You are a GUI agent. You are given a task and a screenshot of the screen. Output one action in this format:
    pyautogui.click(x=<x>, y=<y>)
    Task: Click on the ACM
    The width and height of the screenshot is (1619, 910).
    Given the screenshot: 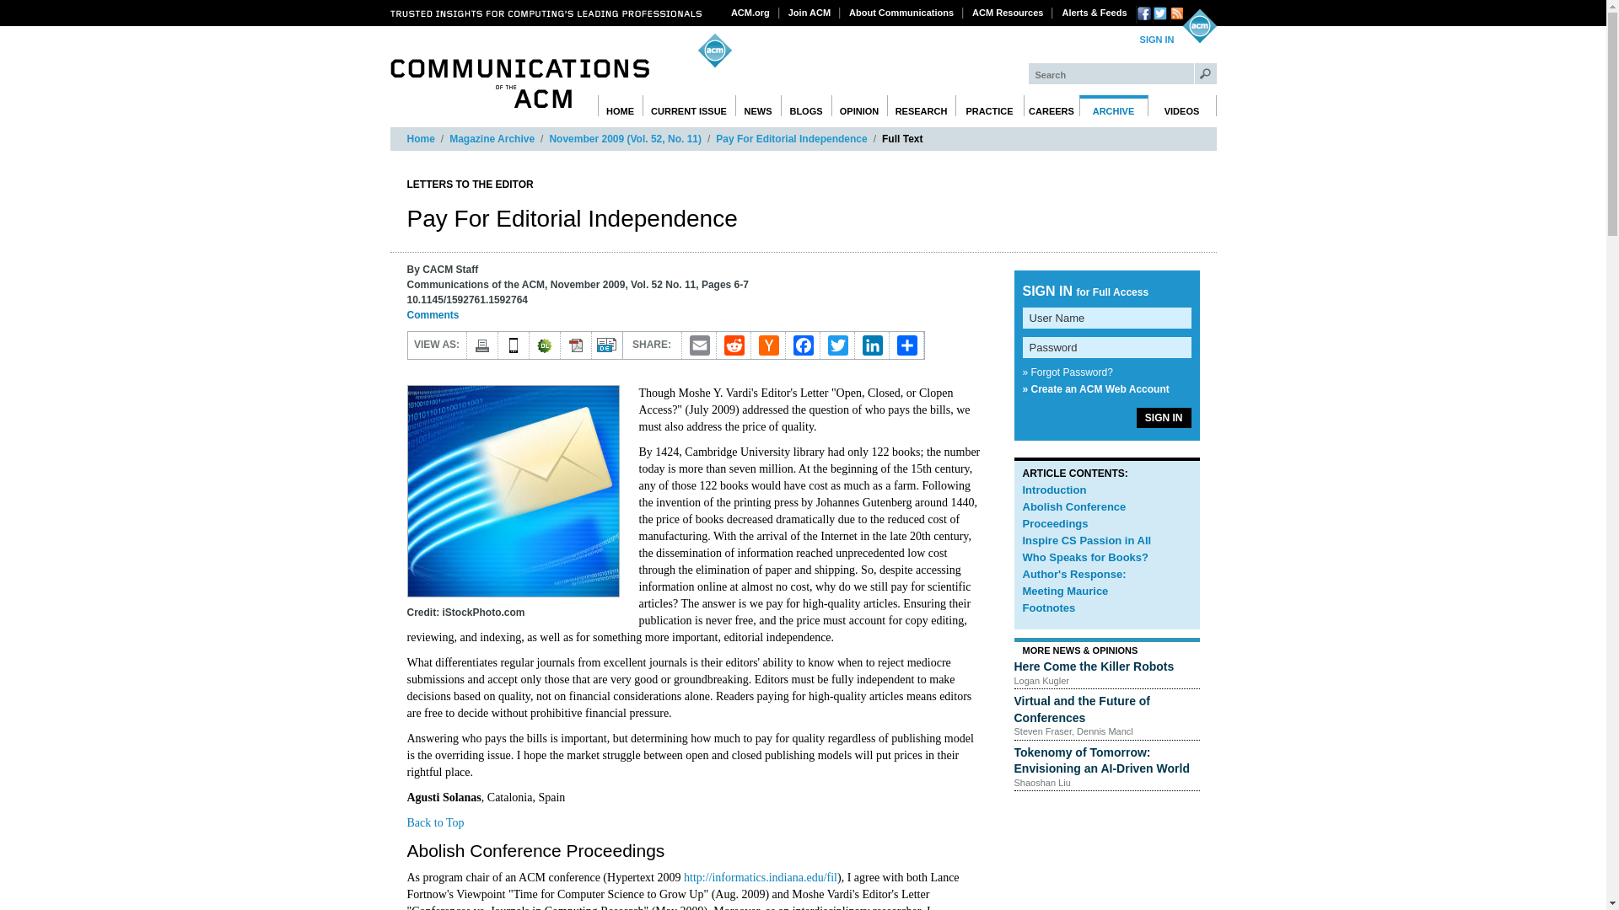 What is the action you would take?
    pyautogui.click(x=1198, y=25)
    